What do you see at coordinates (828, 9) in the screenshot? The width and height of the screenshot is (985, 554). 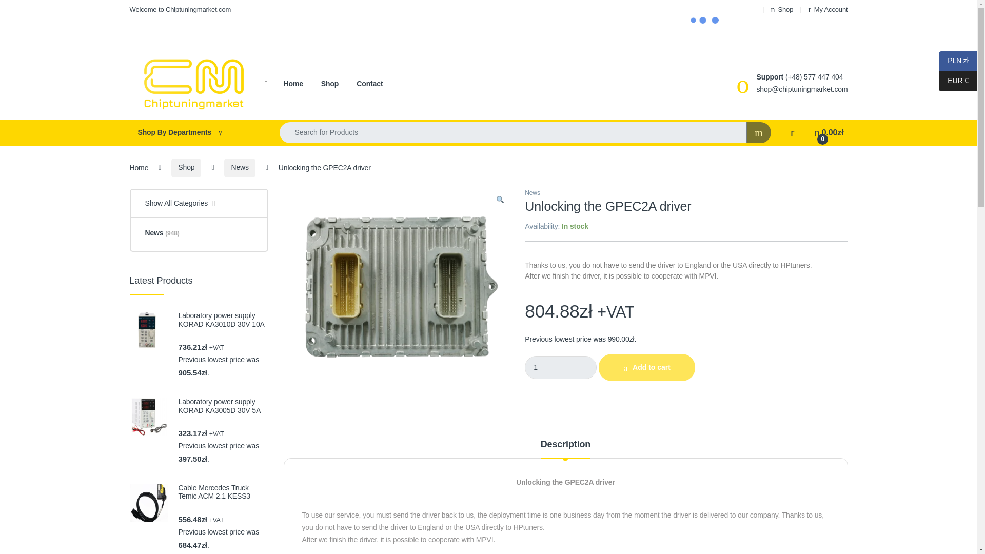 I see `My Account` at bounding box center [828, 9].